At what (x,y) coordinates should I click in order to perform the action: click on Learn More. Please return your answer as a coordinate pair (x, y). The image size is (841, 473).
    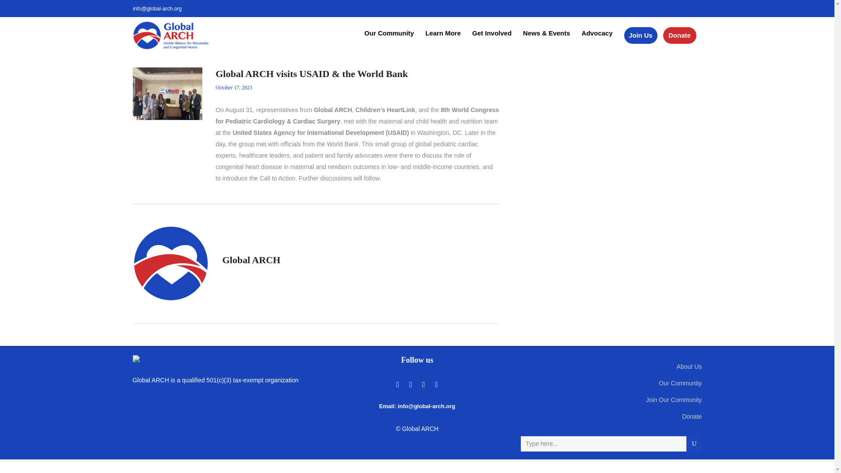
    Looking at the image, I should click on (443, 33).